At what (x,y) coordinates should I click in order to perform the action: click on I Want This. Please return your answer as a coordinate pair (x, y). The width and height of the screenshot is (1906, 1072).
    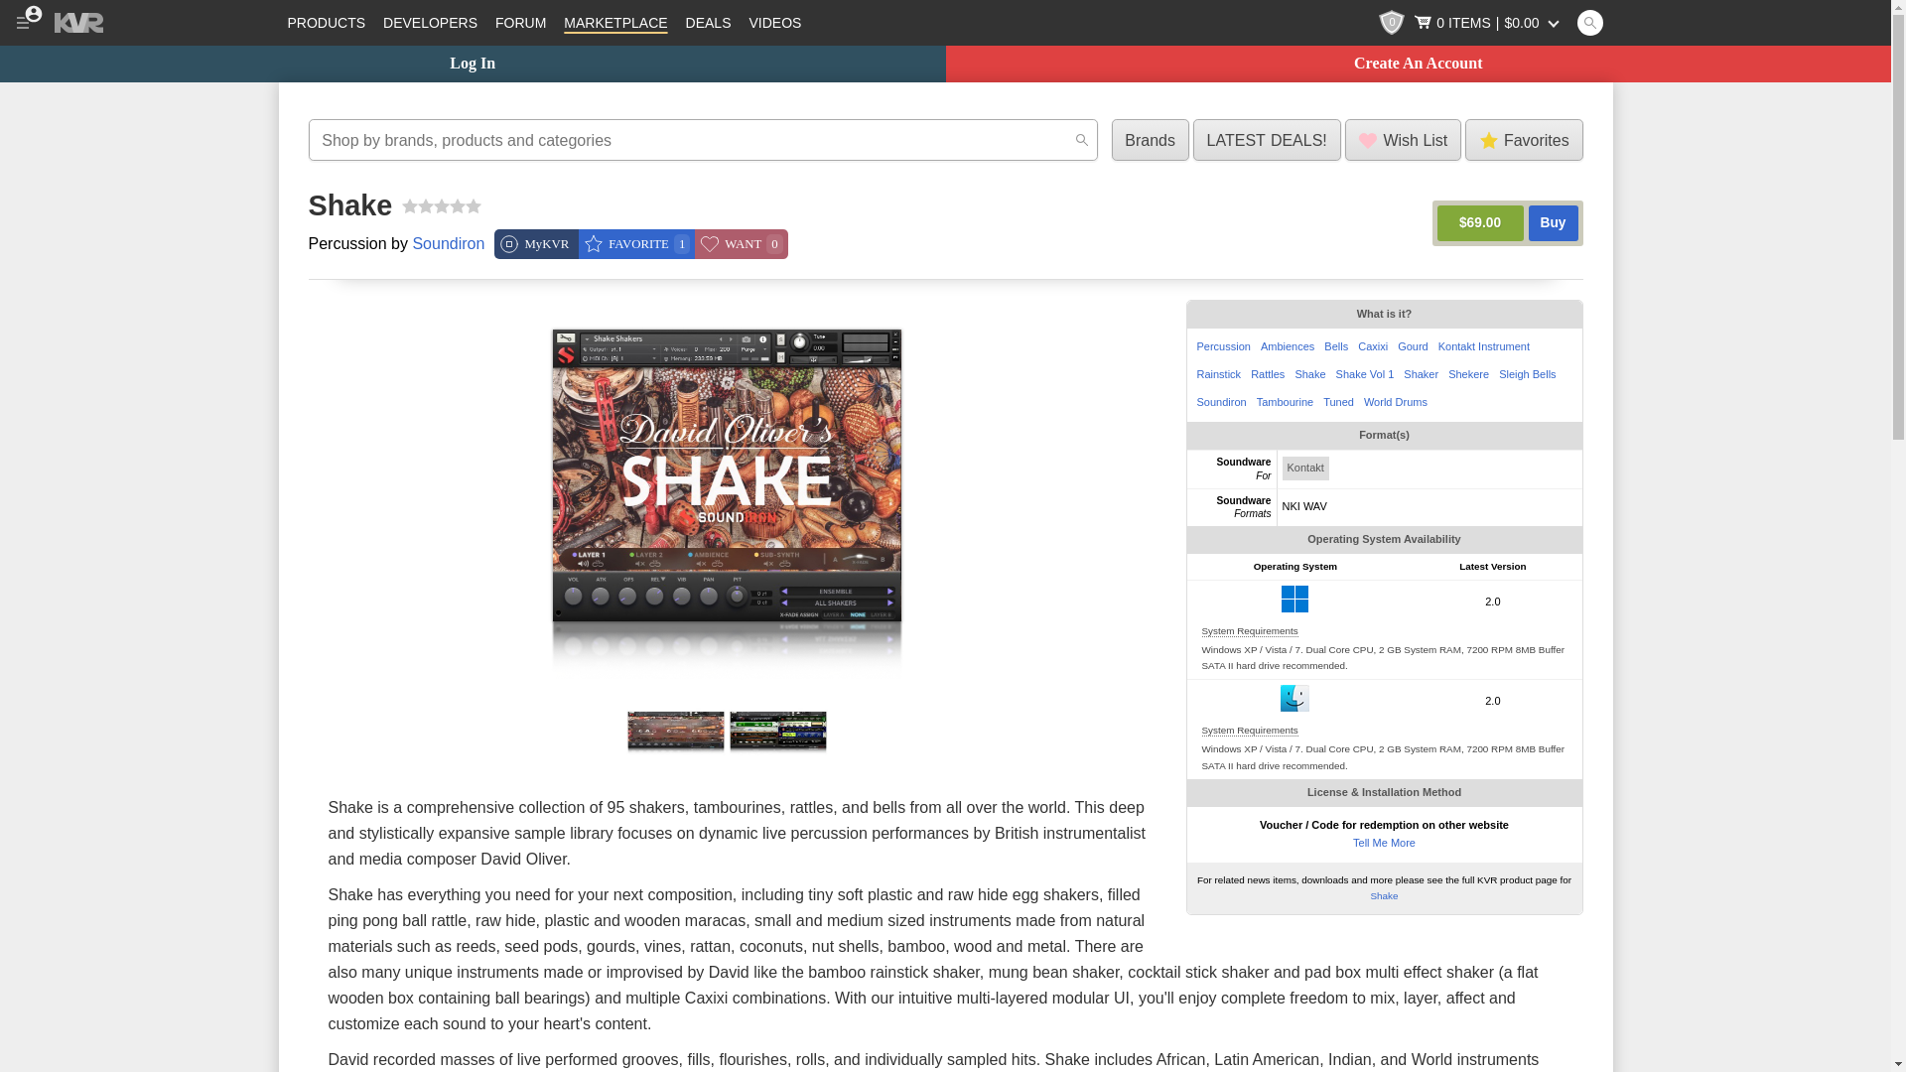
    Looking at the image, I should click on (741, 244).